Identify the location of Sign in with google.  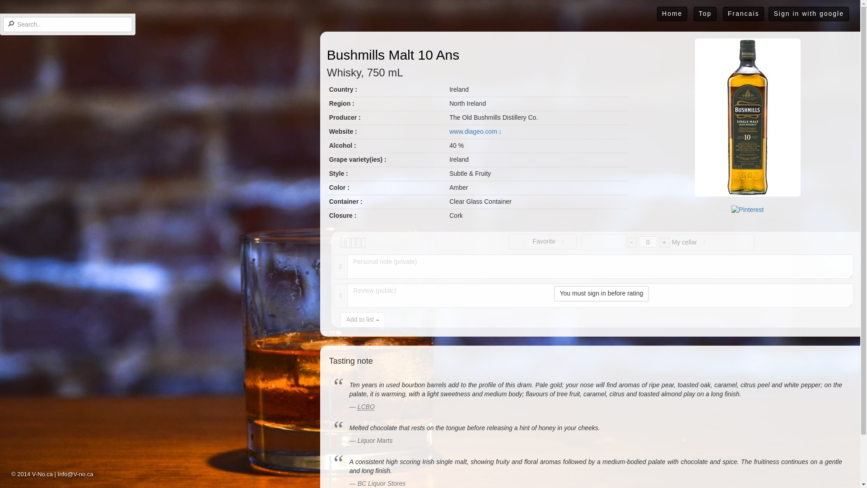
(808, 14).